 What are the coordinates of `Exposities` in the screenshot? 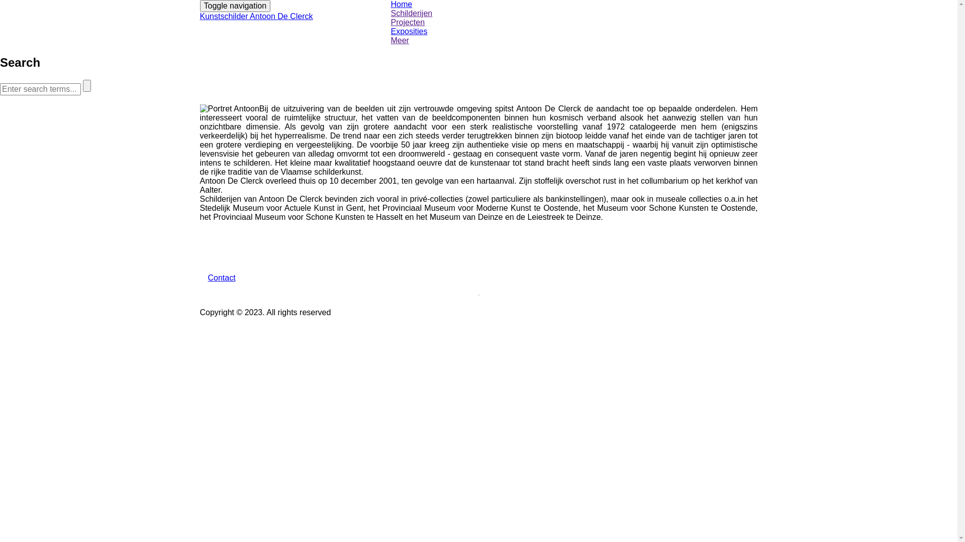 It's located at (574, 32).